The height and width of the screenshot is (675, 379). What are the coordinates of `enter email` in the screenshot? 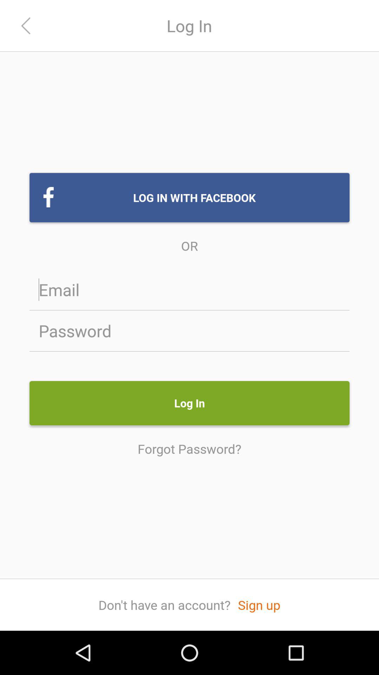 It's located at (189, 290).